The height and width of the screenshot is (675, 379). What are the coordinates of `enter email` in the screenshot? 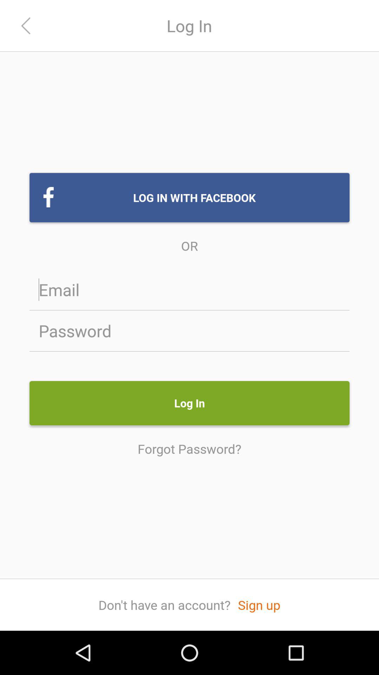 It's located at (189, 290).